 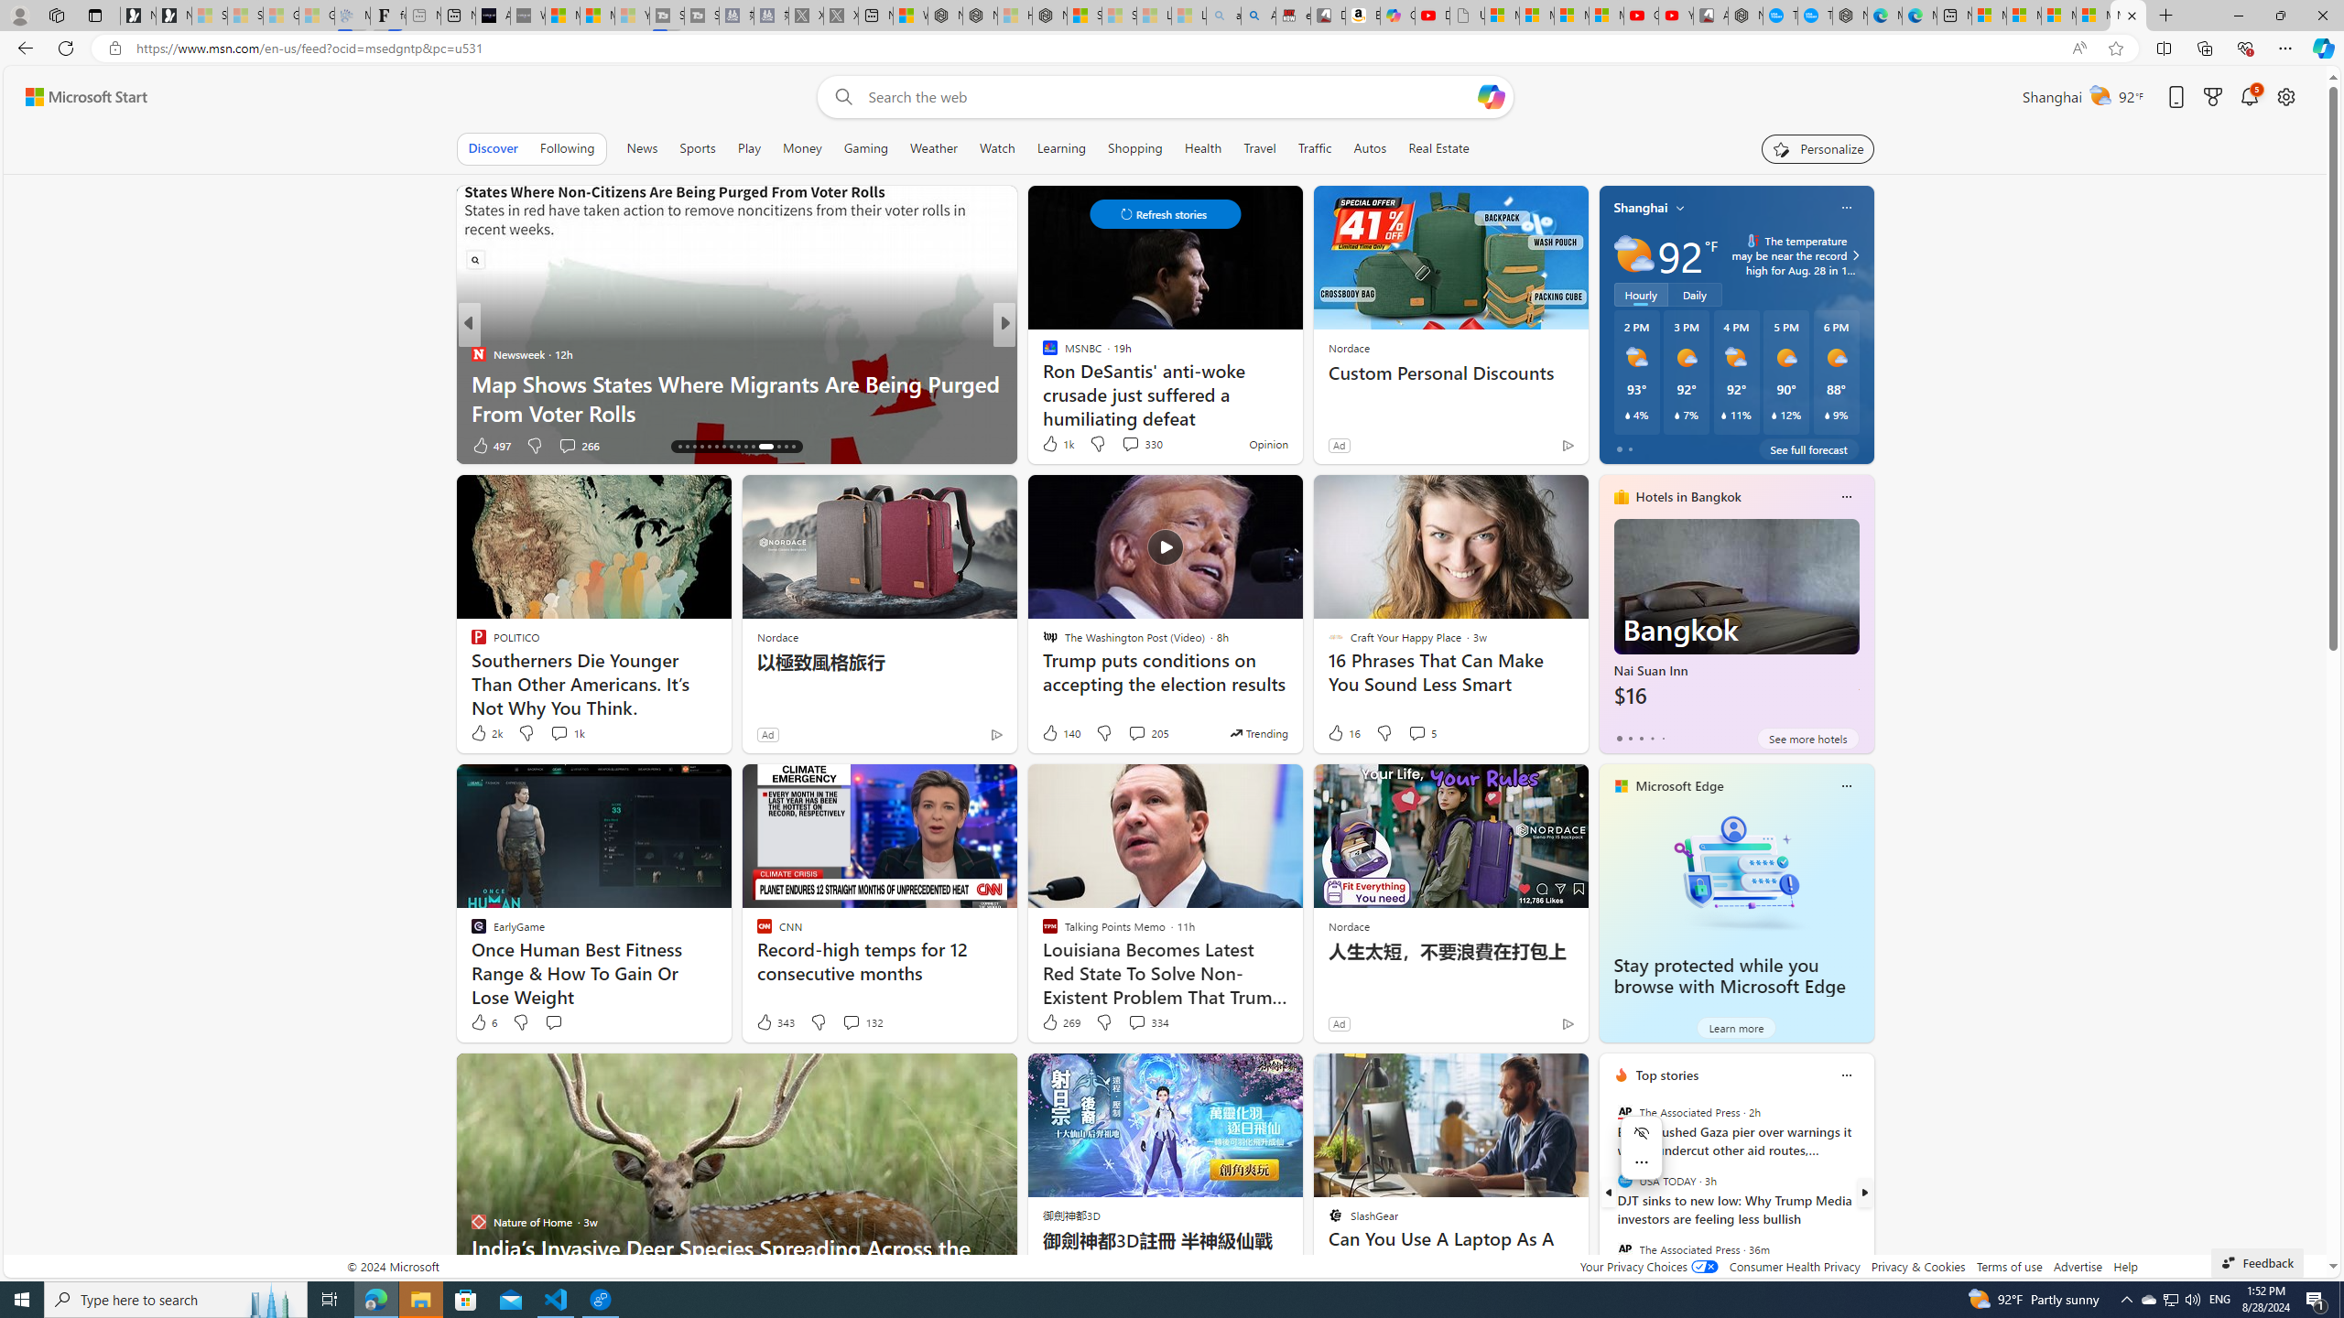 I want to click on Hide menu, so click(x=1642, y=1133).